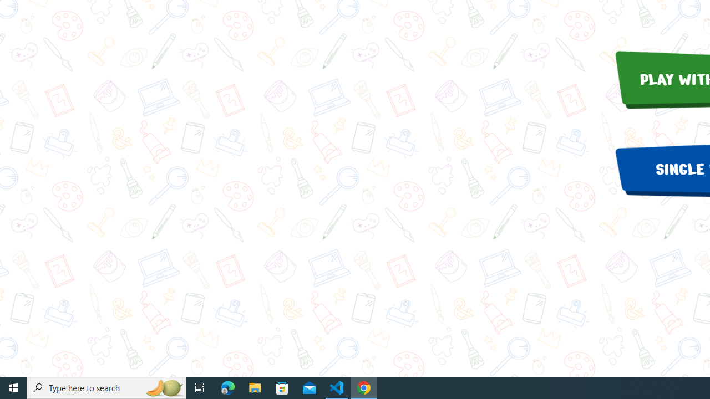 This screenshot has width=710, height=399. Describe the element at coordinates (228, 388) in the screenshot. I see `Microsoft Edge` at that location.